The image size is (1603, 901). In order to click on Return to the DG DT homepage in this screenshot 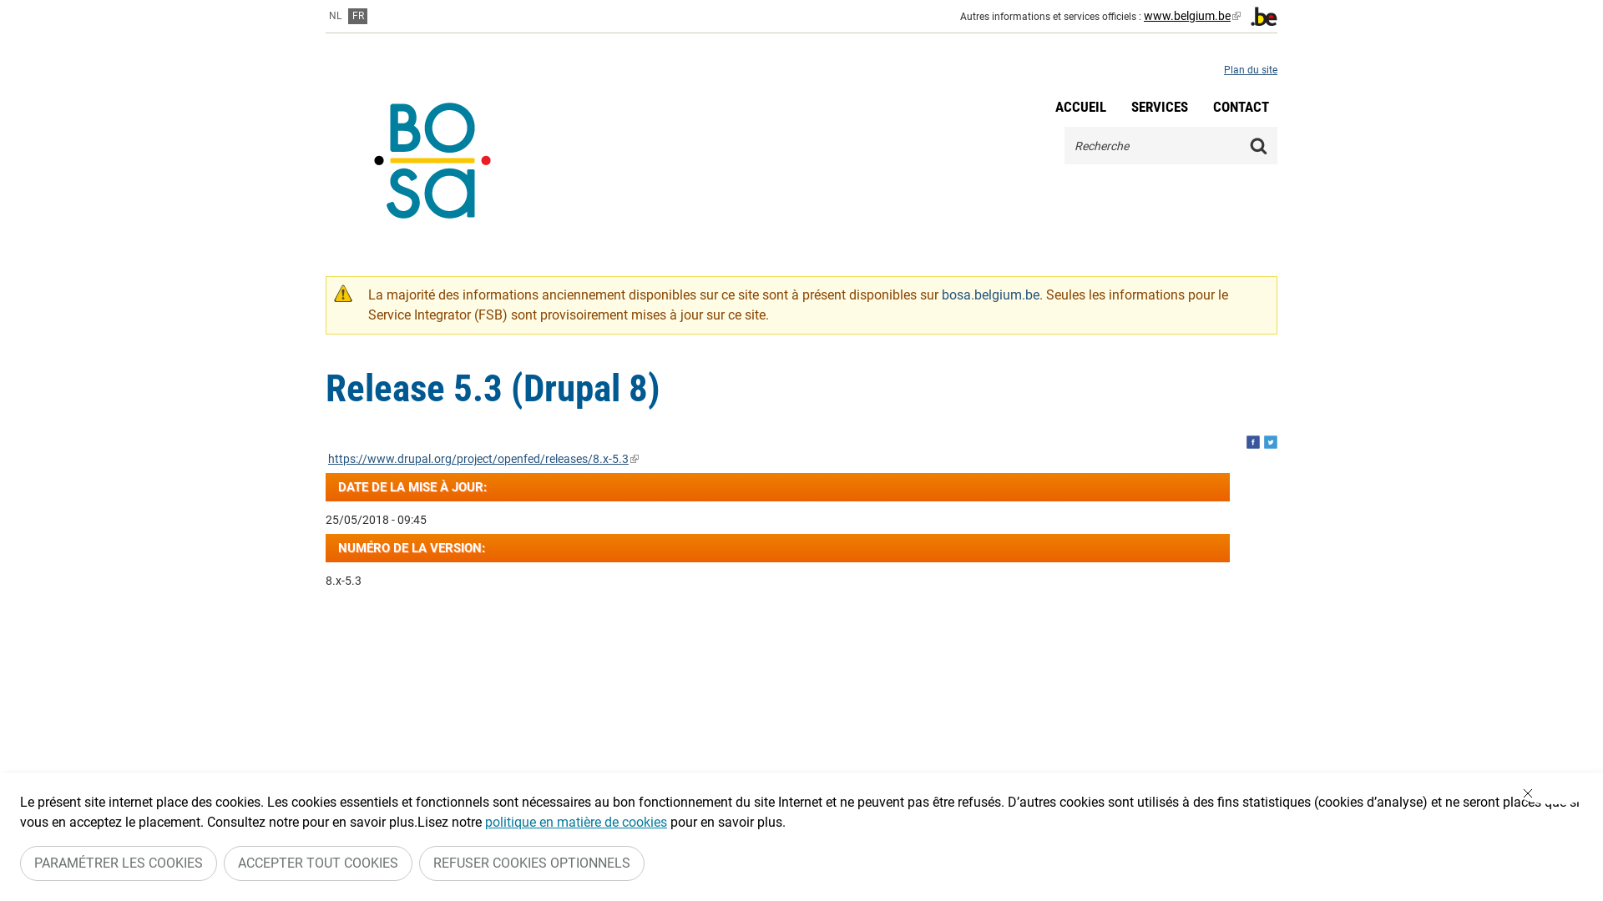, I will do `click(432, 160)`.